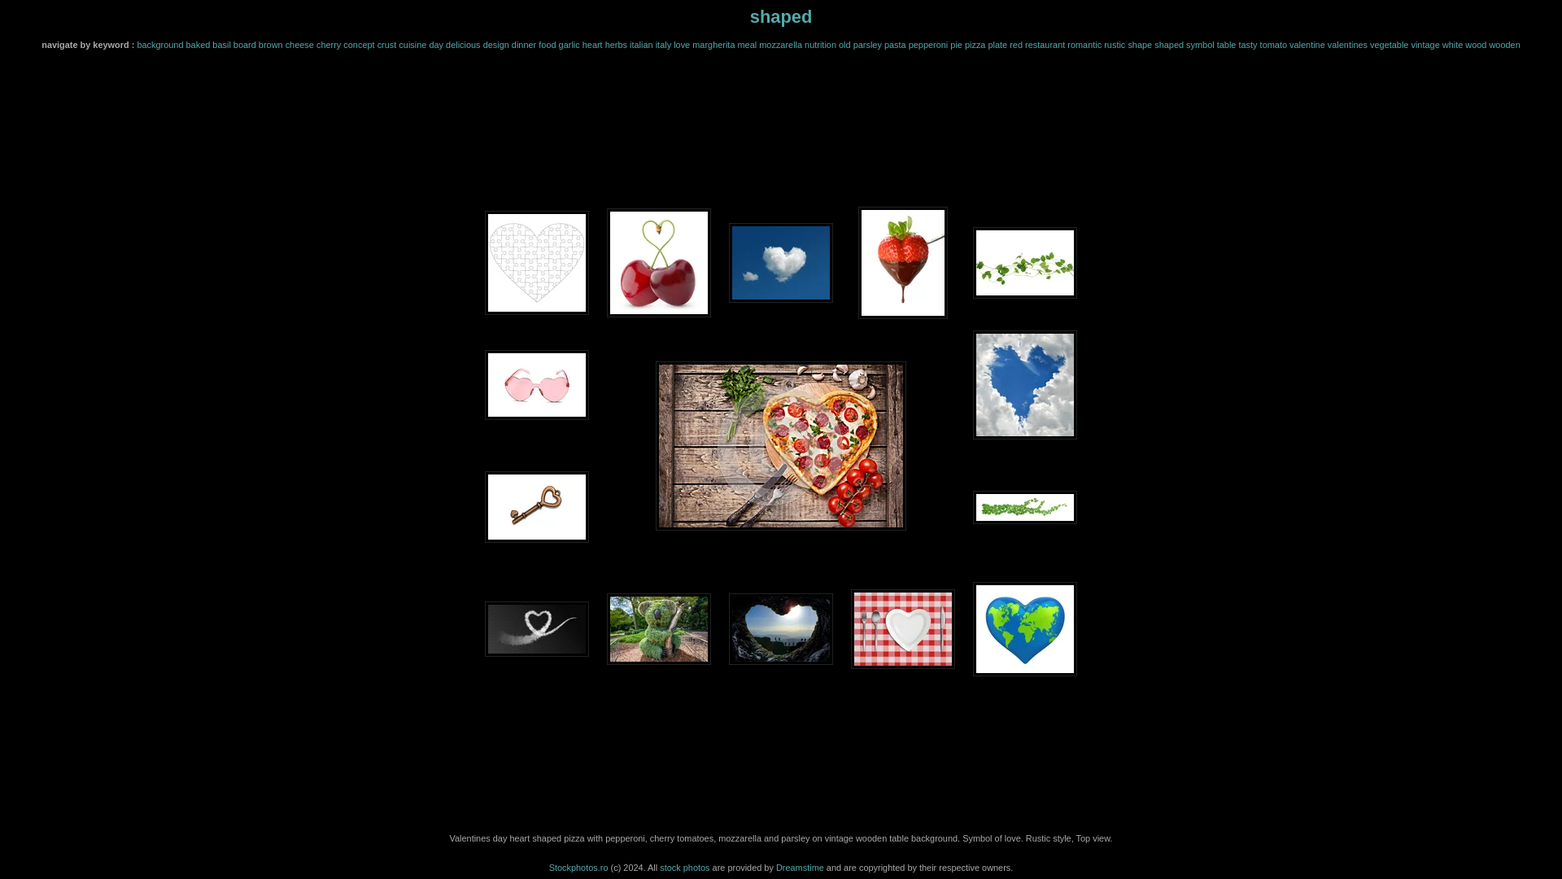 The image size is (1562, 879). Describe the element at coordinates (1045, 44) in the screenshot. I see `restaurant` at that location.